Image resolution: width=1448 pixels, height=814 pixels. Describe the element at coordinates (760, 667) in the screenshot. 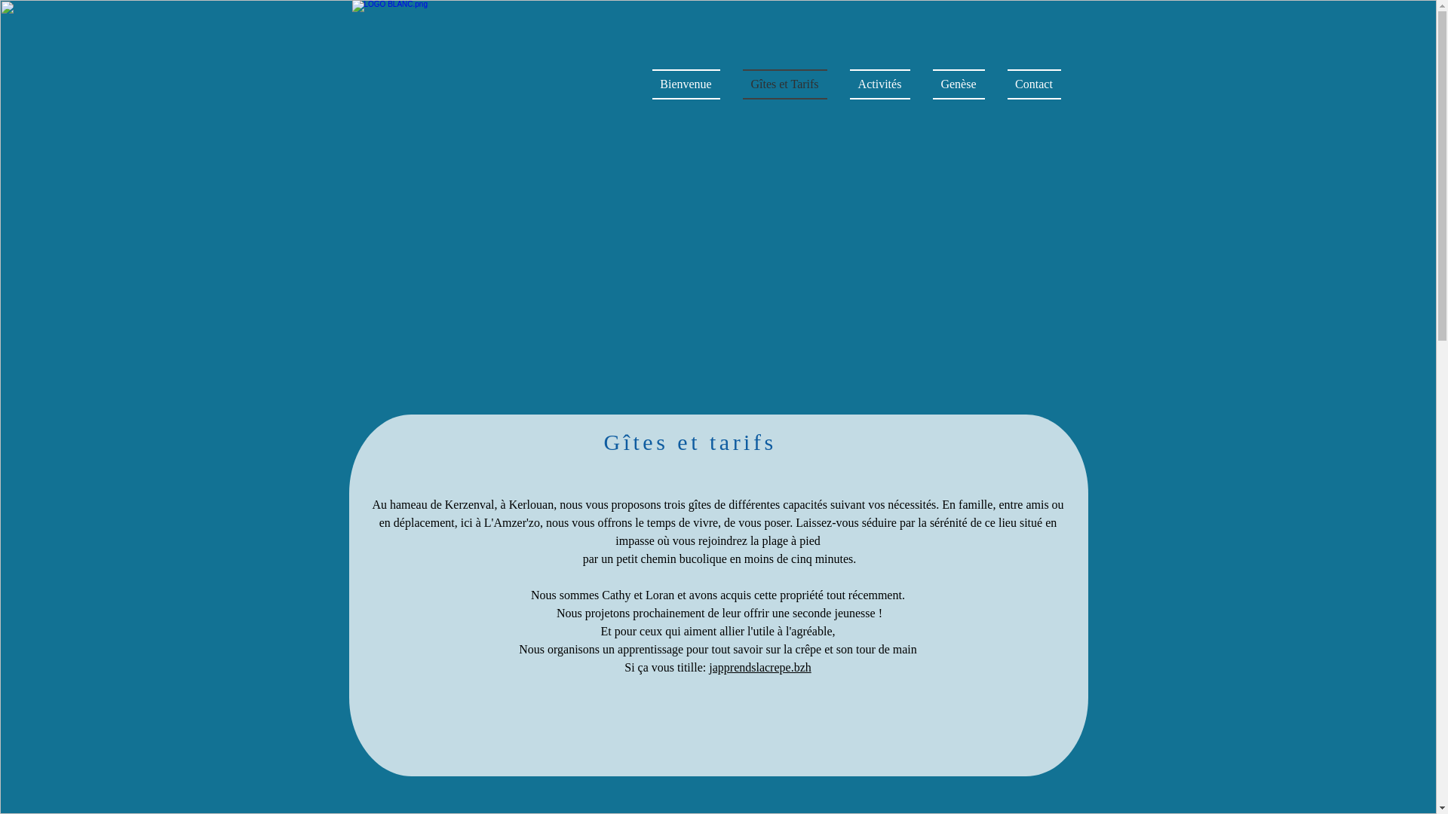

I see `japprendslacrepe.bzh` at that location.